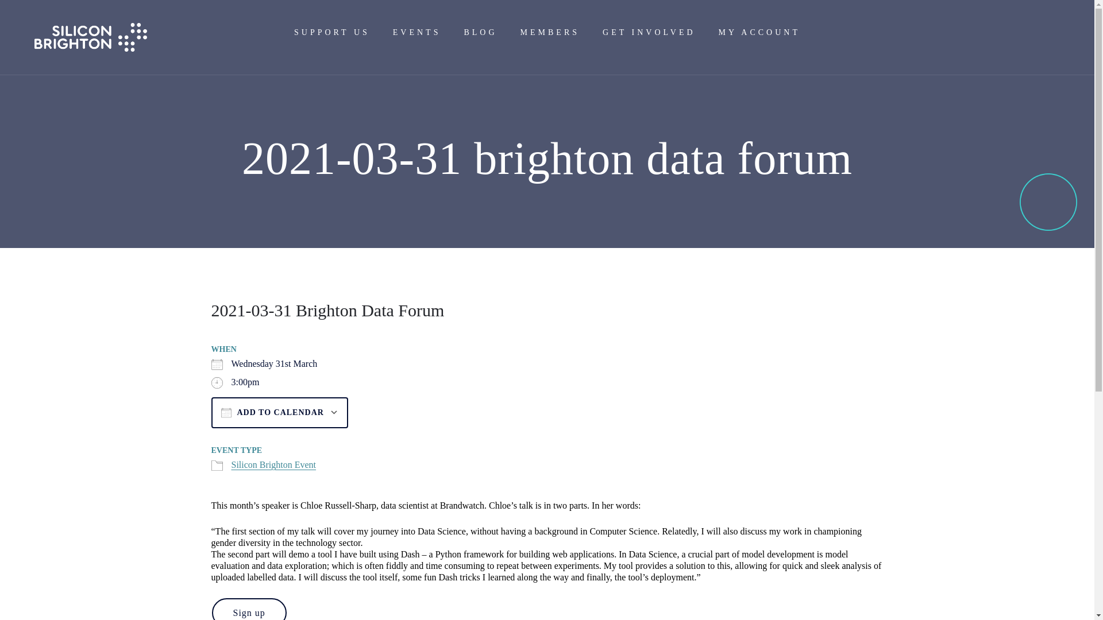 This screenshot has width=1103, height=620. What do you see at coordinates (417, 33) in the screenshot?
I see `EVENTS` at bounding box center [417, 33].